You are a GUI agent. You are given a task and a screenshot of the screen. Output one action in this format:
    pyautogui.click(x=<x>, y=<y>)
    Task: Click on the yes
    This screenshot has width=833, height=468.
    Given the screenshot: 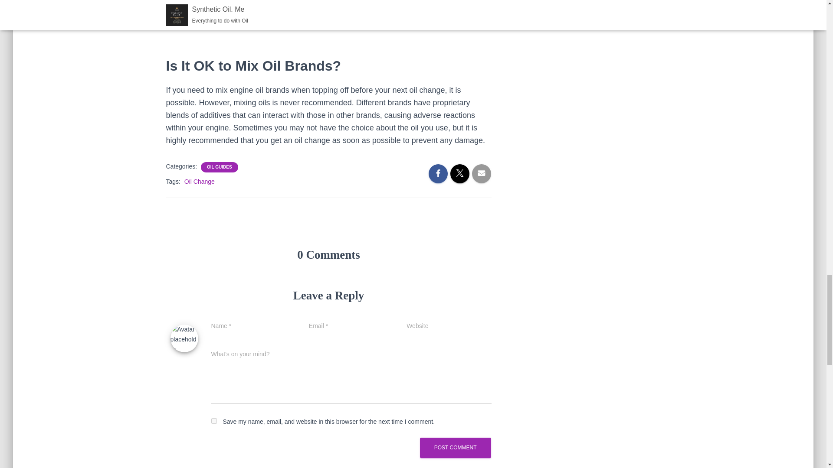 What is the action you would take?
    pyautogui.click(x=213, y=421)
    